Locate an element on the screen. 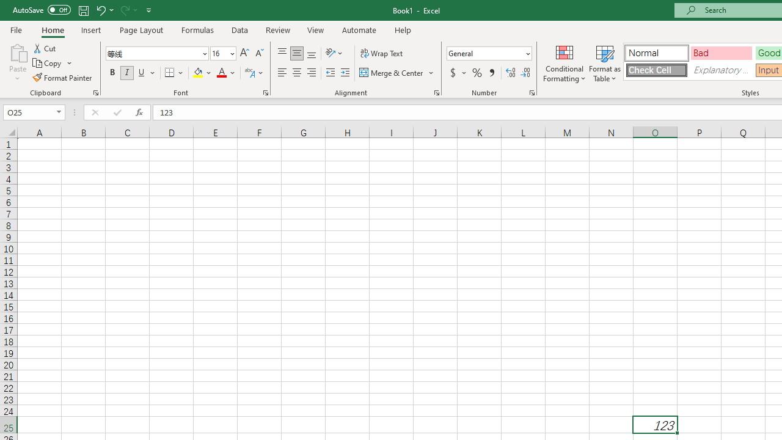 The image size is (782, 440). Wrap Text is located at coordinates (381, 54).